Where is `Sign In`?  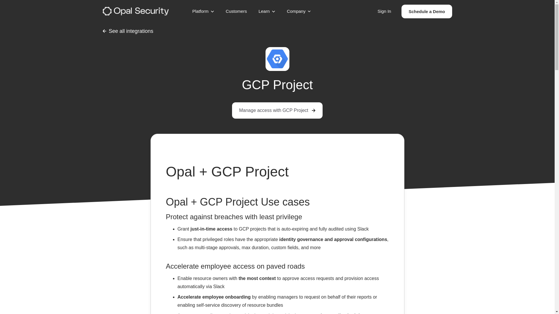 Sign In is located at coordinates (277, 110).